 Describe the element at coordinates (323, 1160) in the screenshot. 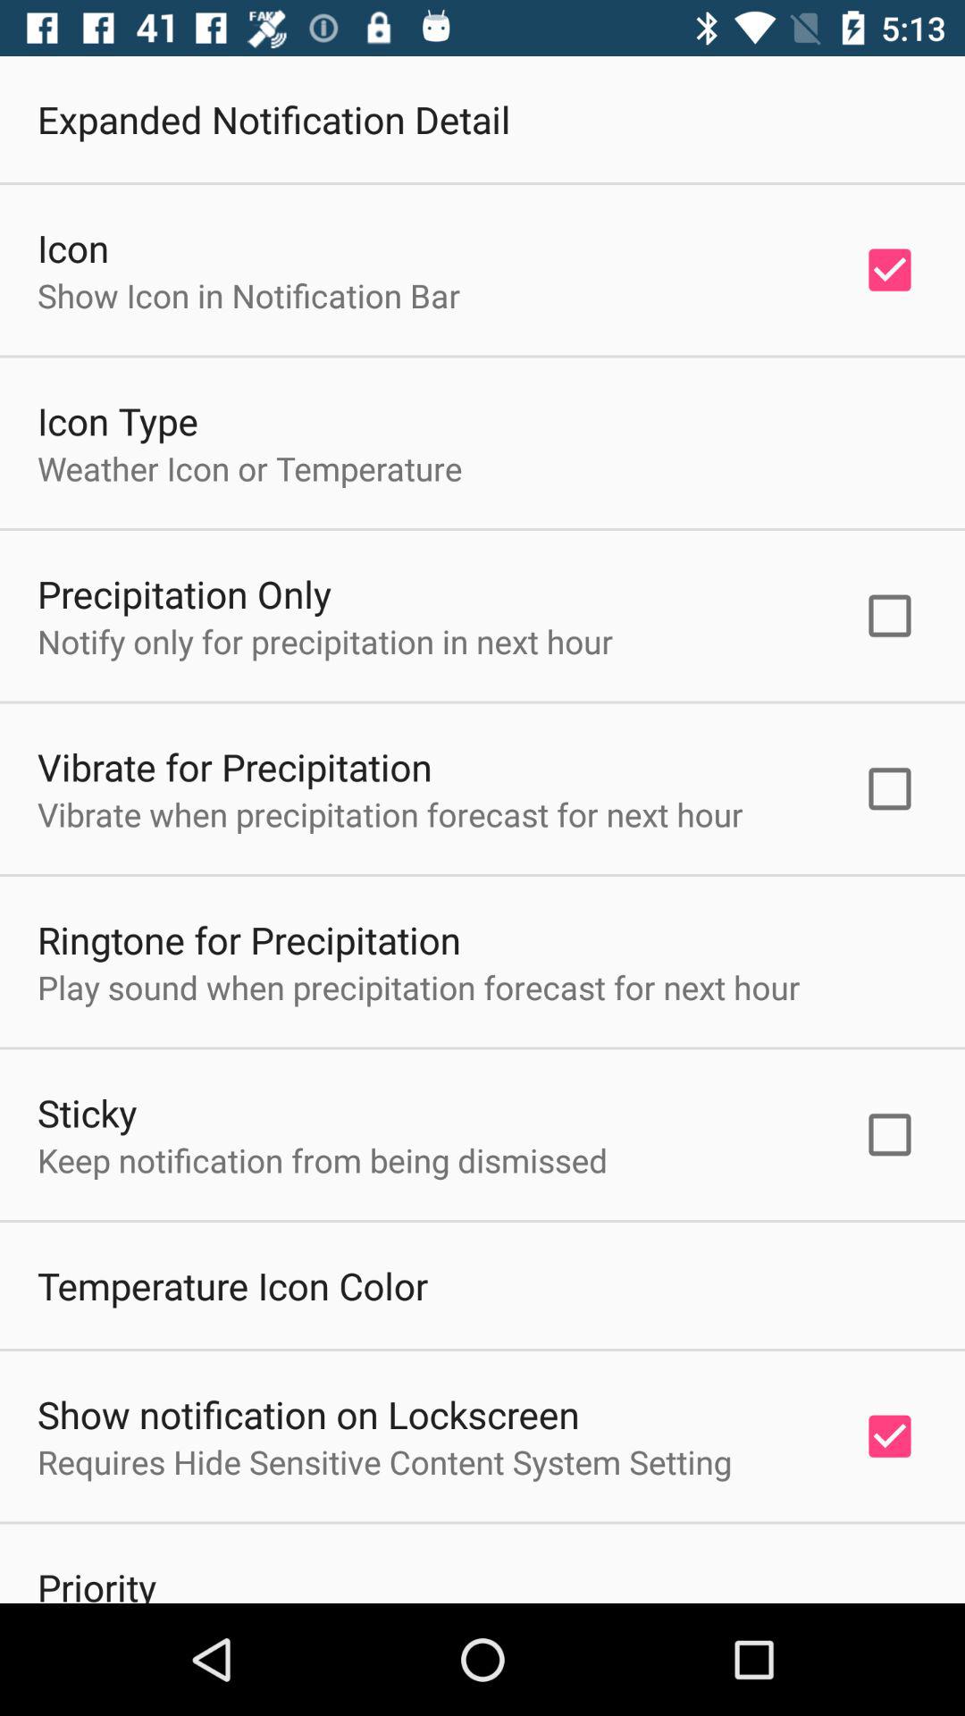

I see `scroll until the keep notification from icon` at that location.